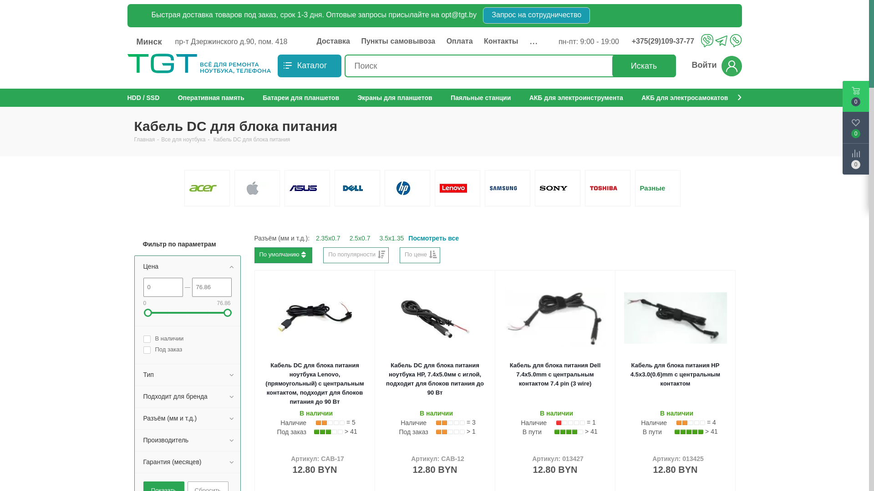 The image size is (874, 491). I want to click on Apple, so click(253, 188).